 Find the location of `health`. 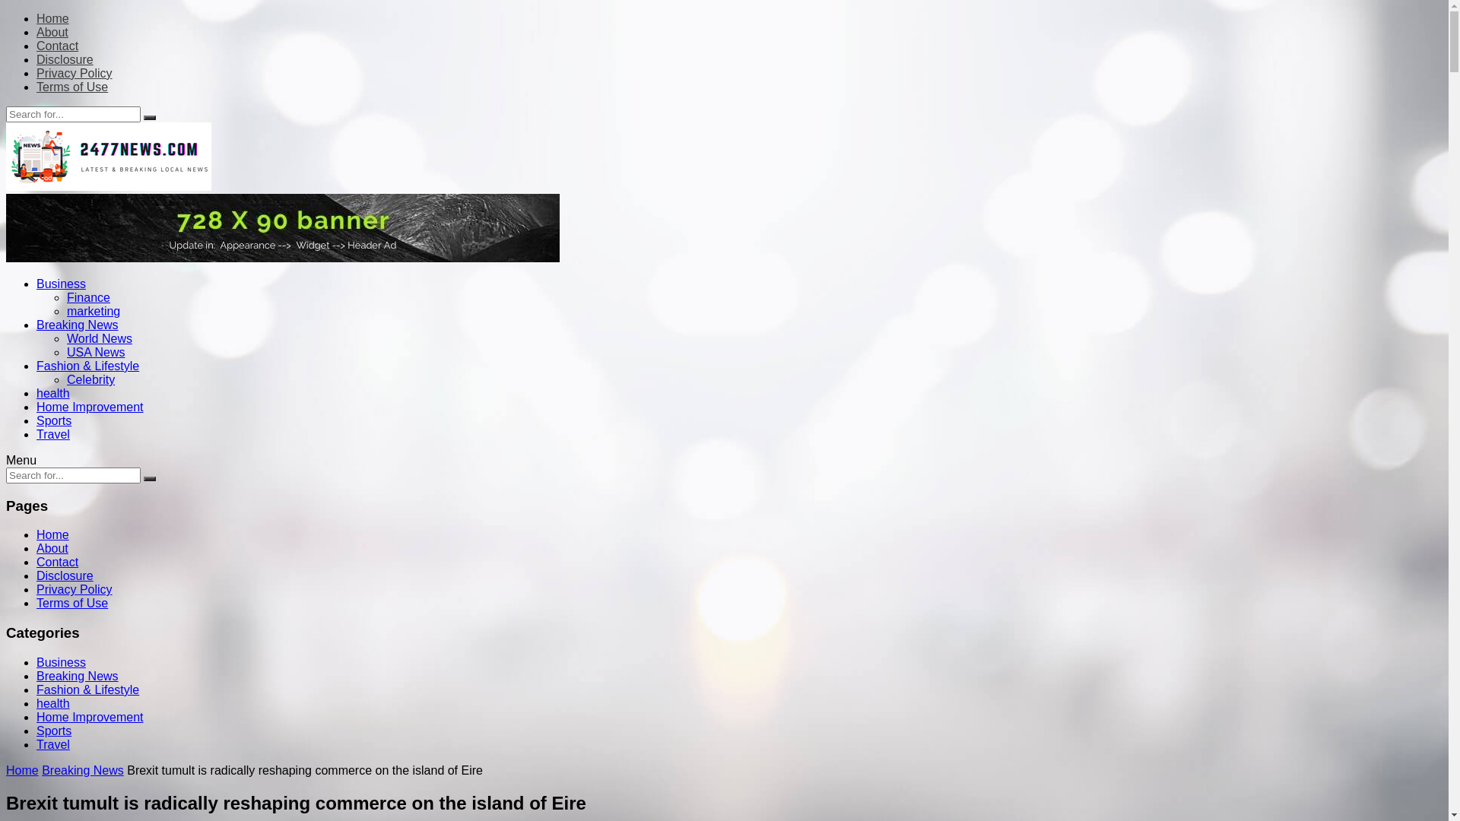

health is located at coordinates (53, 393).